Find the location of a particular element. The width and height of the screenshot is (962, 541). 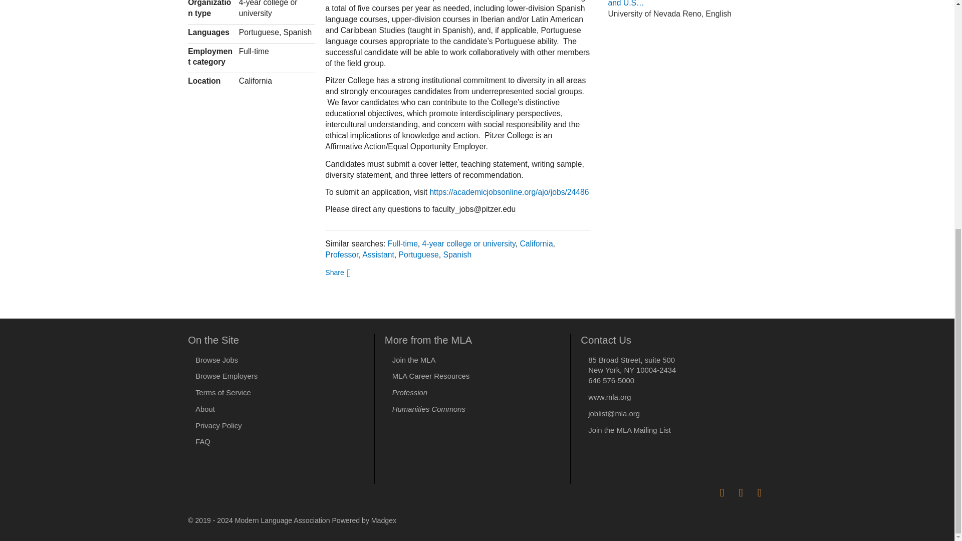

Privacy Policy is located at coordinates (218, 426).